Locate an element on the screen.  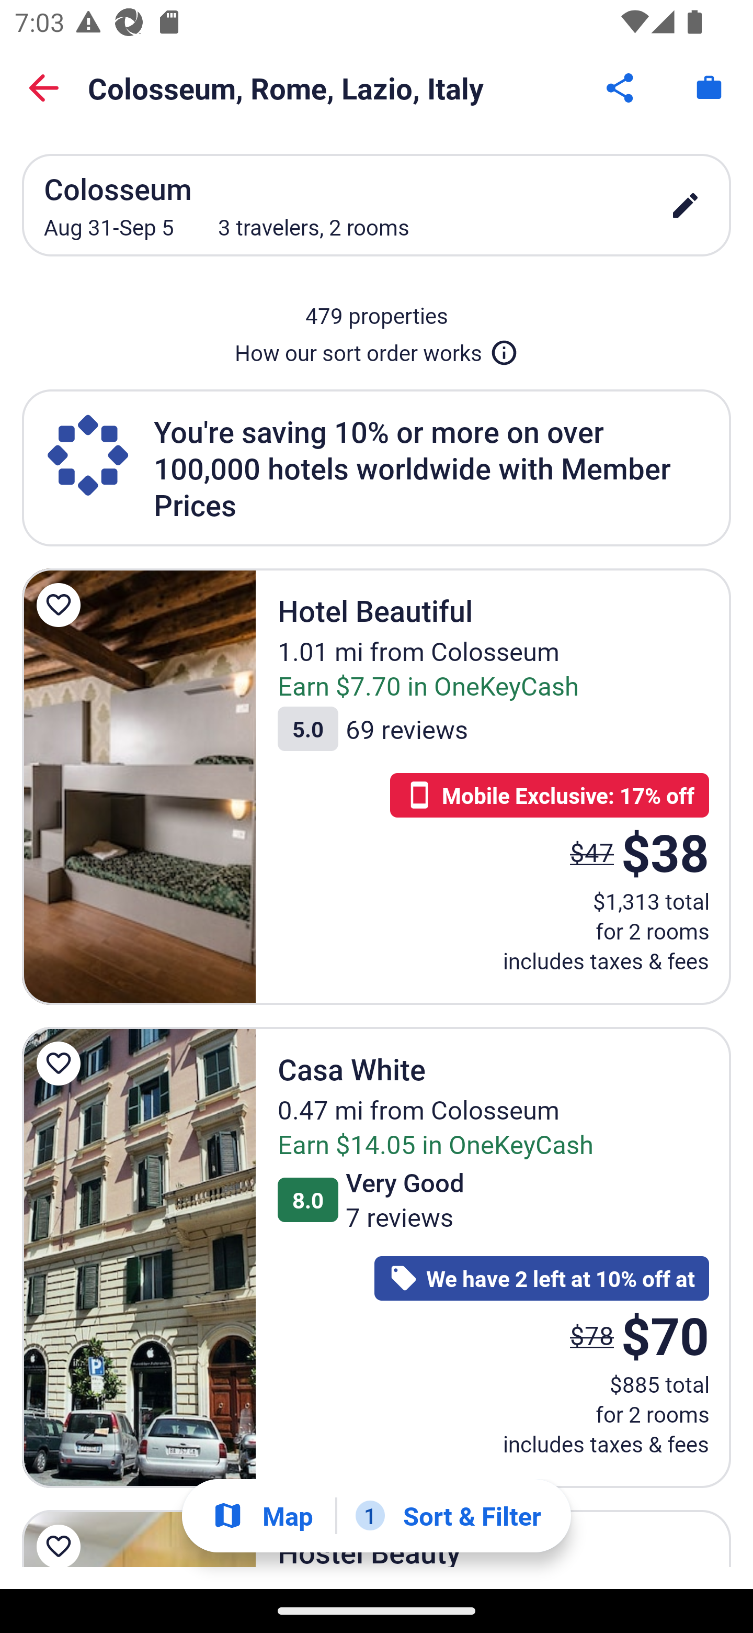
Trips. Button is located at coordinates (709, 88).